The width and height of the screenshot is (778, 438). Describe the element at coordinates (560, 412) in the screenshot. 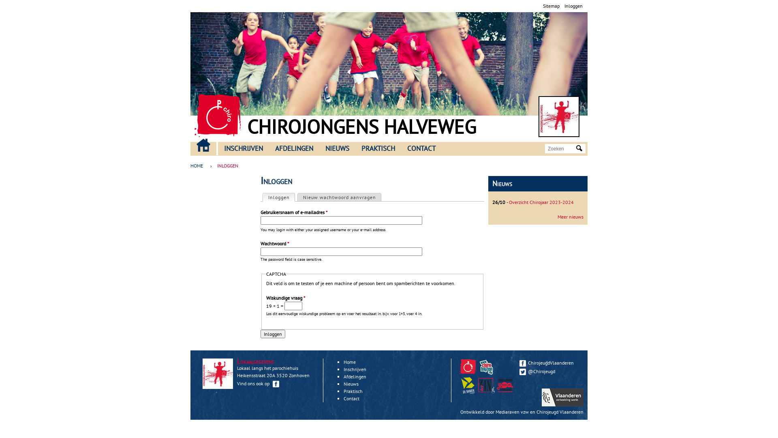

I see `Chirojeugd Vlaanderen` at that location.